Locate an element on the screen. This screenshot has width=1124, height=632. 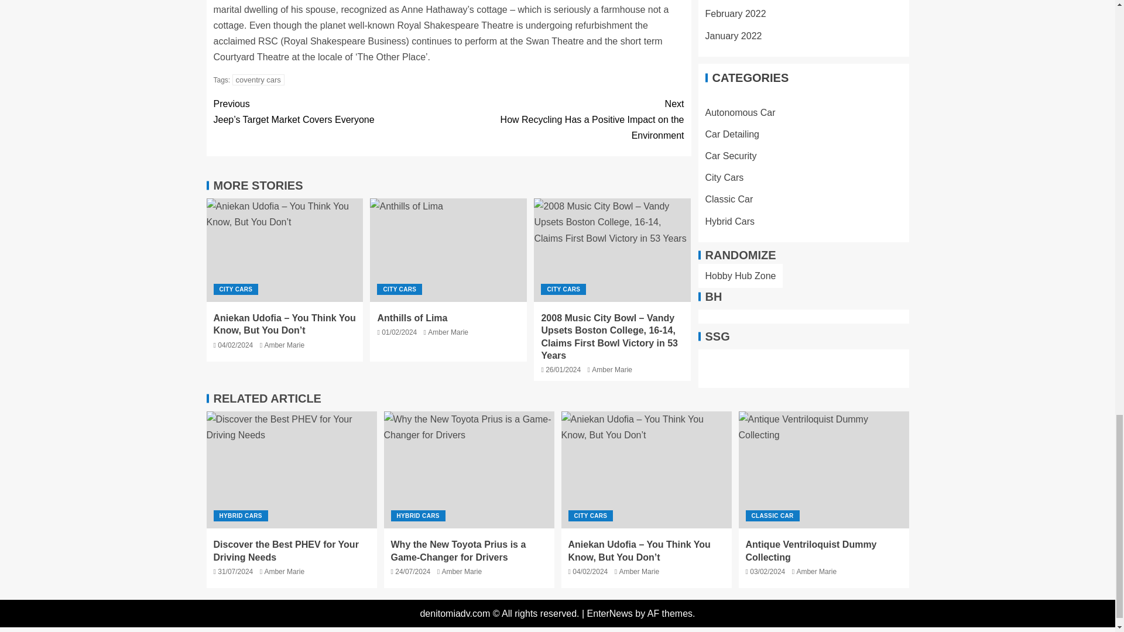
CITY CARS is located at coordinates (399, 289).